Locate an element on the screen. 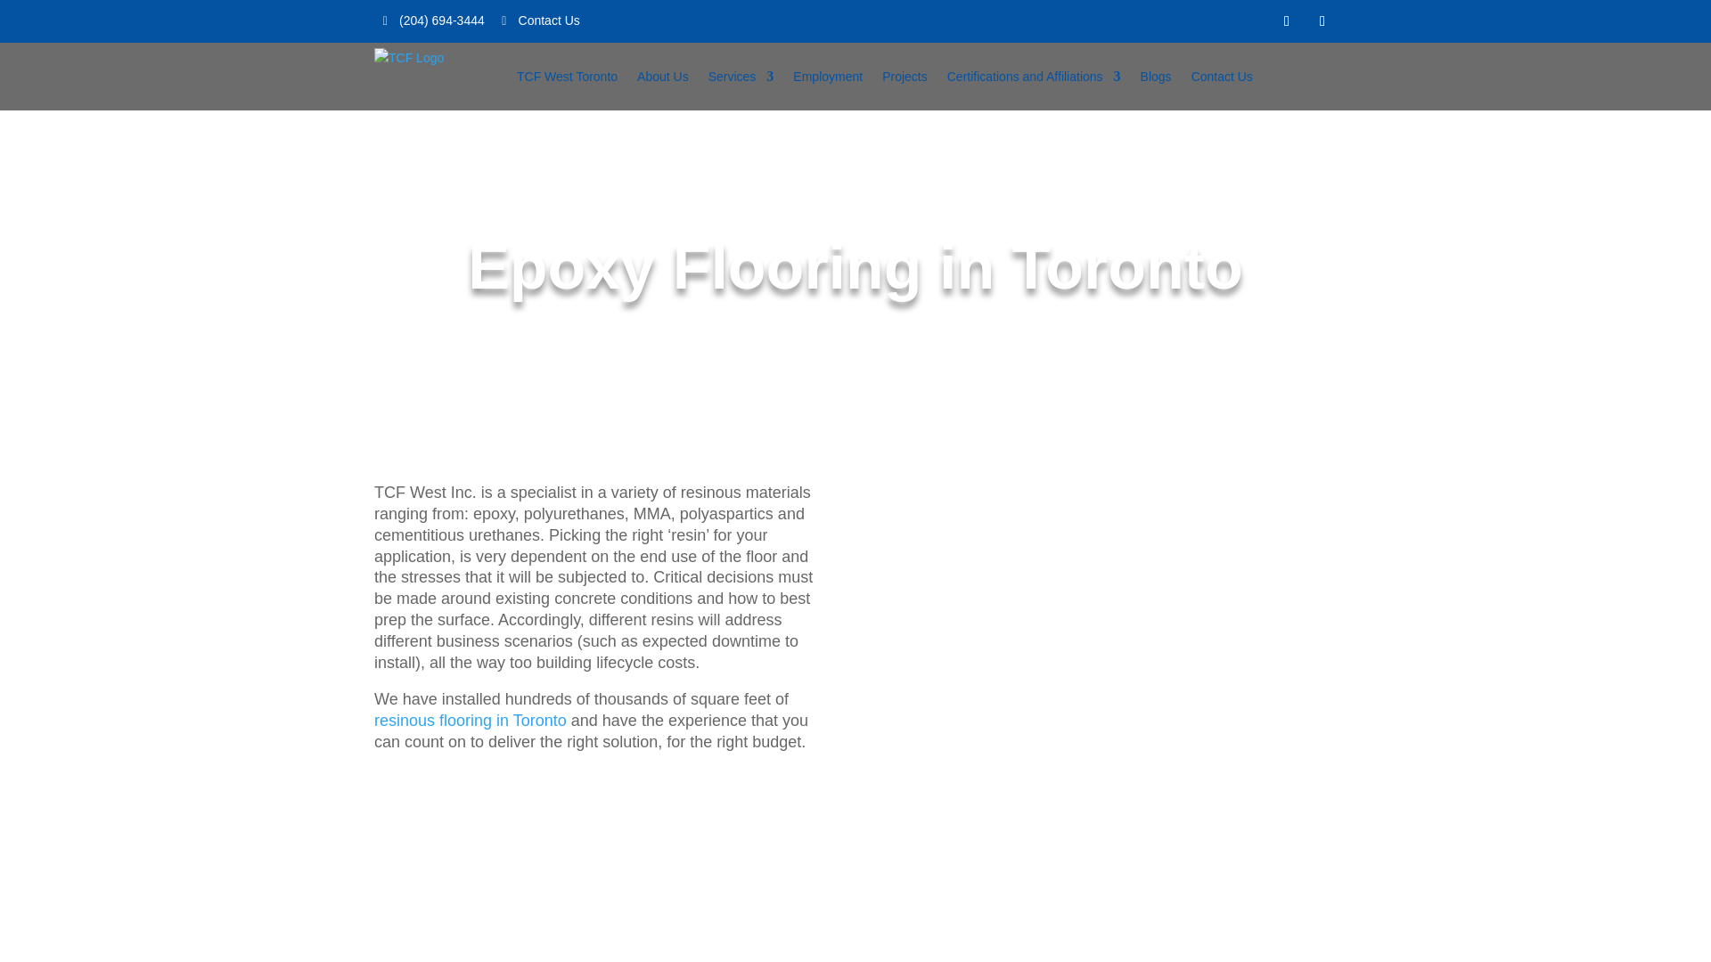  Follow on RSS is located at coordinates (1322, 20).